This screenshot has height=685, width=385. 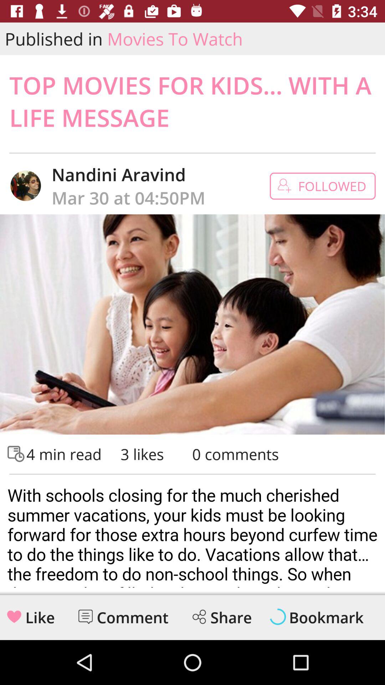 What do you see at coordinates (40, 617) in the screenshot?
I see `click on like button` at bounding box center [40, 617].